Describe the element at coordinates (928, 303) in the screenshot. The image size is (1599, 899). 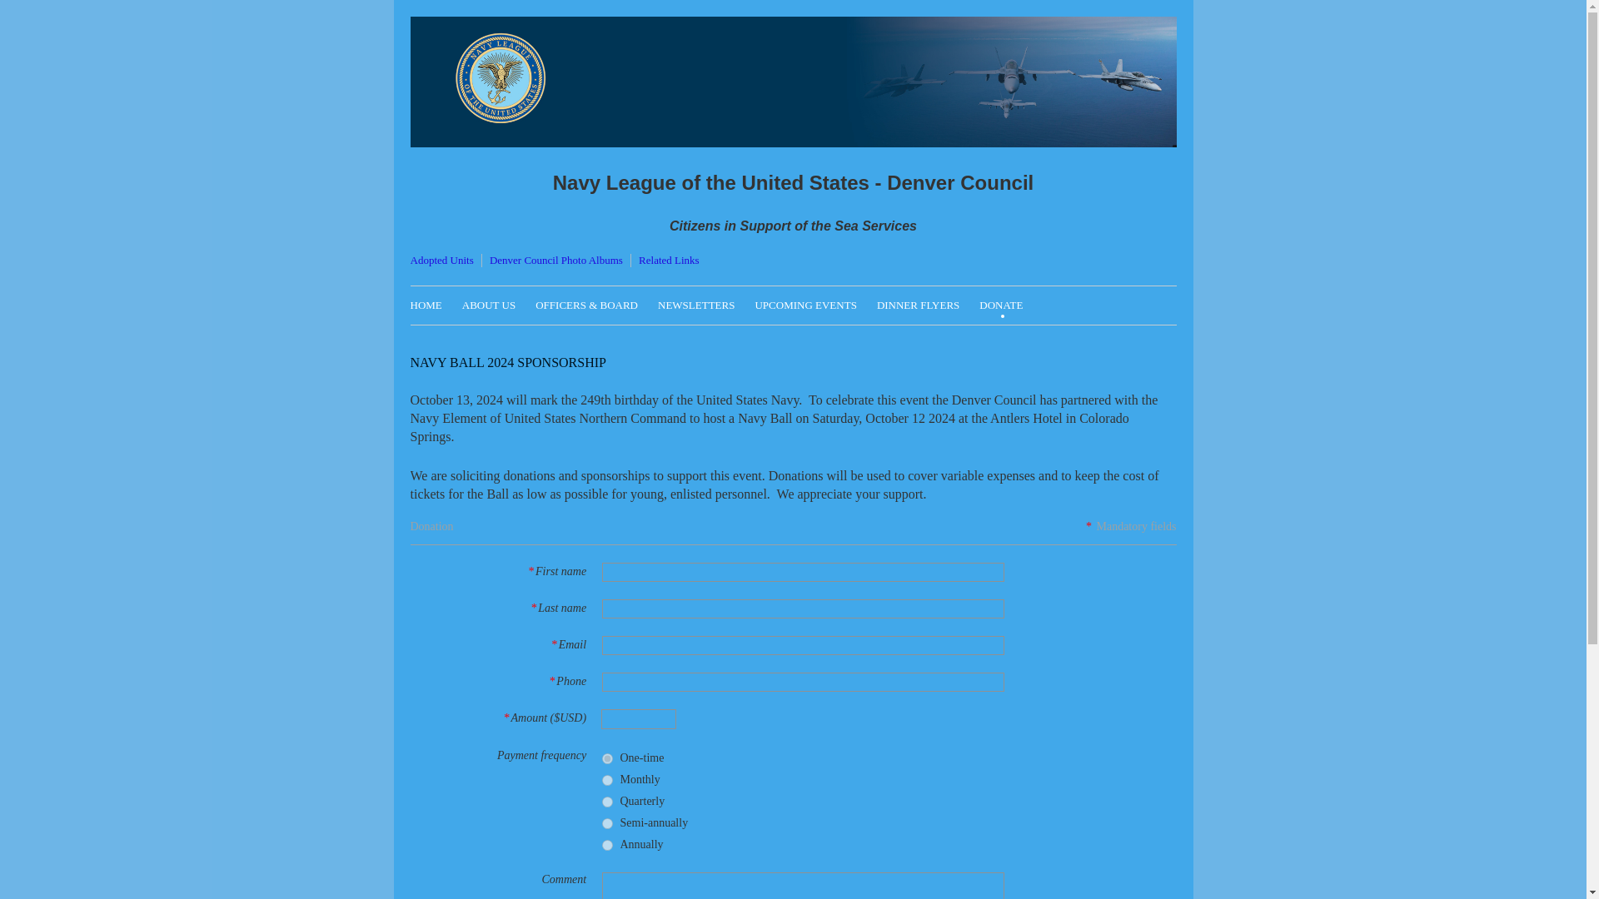
I see `Dinner Flyers` at that location.